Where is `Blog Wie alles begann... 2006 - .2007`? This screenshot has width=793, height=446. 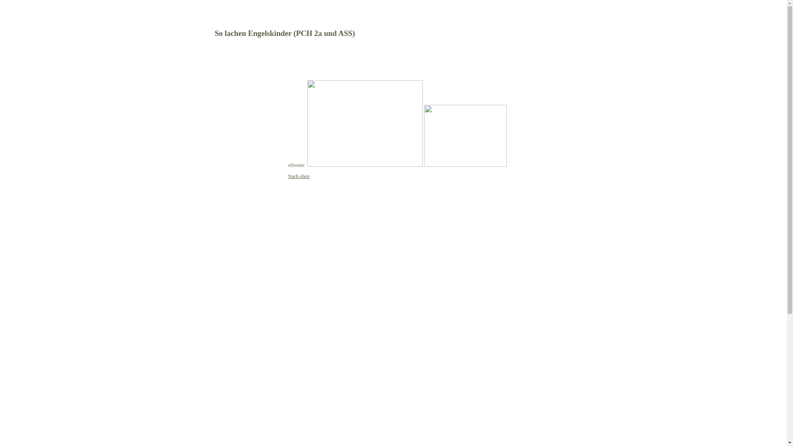
Blog Wie alles begann... 2006 - .2007 is located at coordinates (226, 232).